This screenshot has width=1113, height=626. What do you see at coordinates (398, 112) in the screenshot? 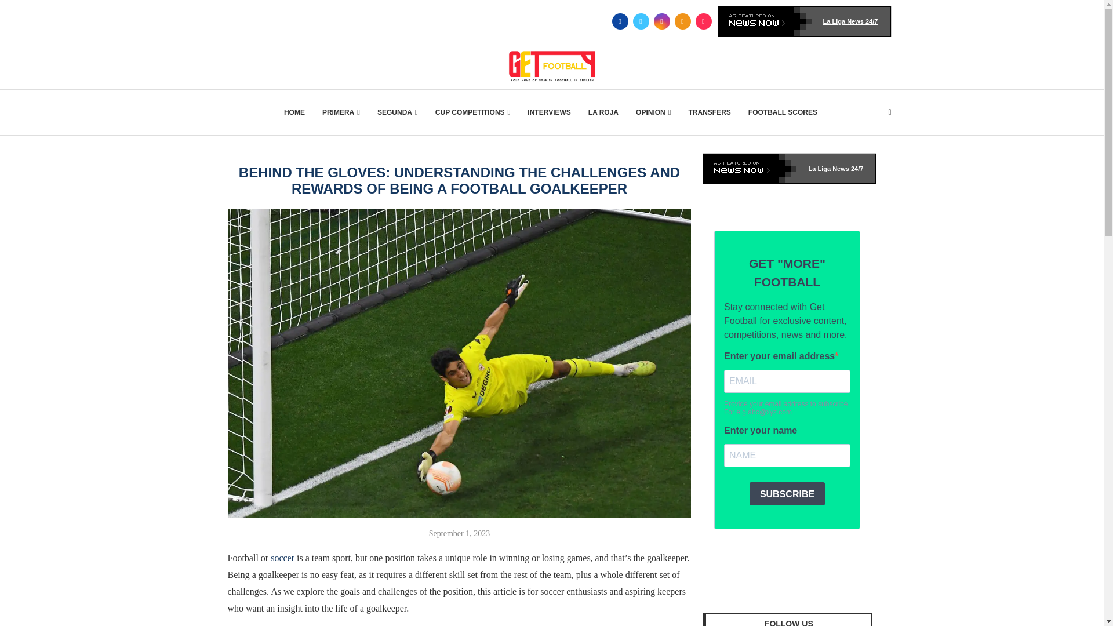
I see `SEGUNDA` at bounding box center [398, 112].